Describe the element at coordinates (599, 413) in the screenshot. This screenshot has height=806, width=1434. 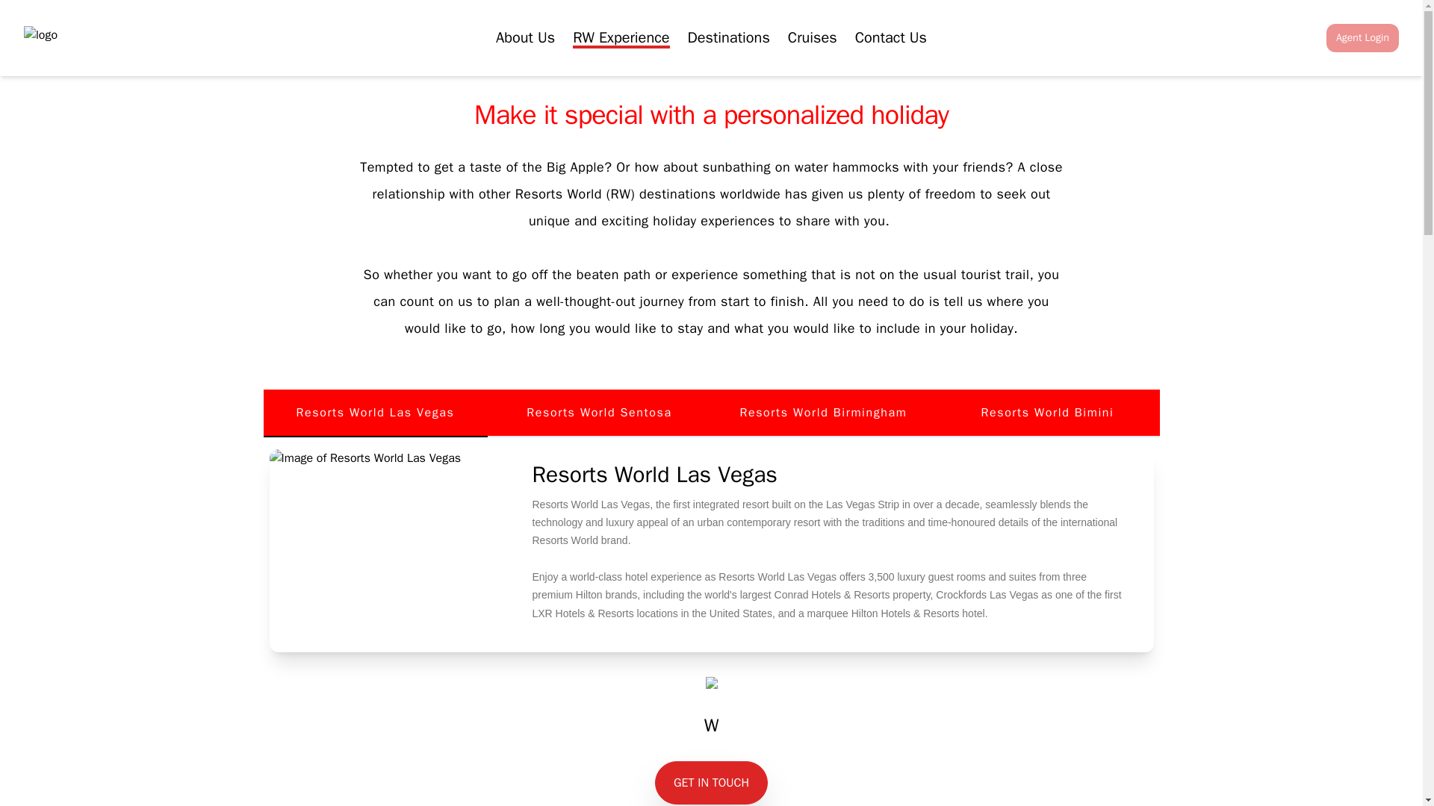
I see `Resorts World Sentosa` at that location.